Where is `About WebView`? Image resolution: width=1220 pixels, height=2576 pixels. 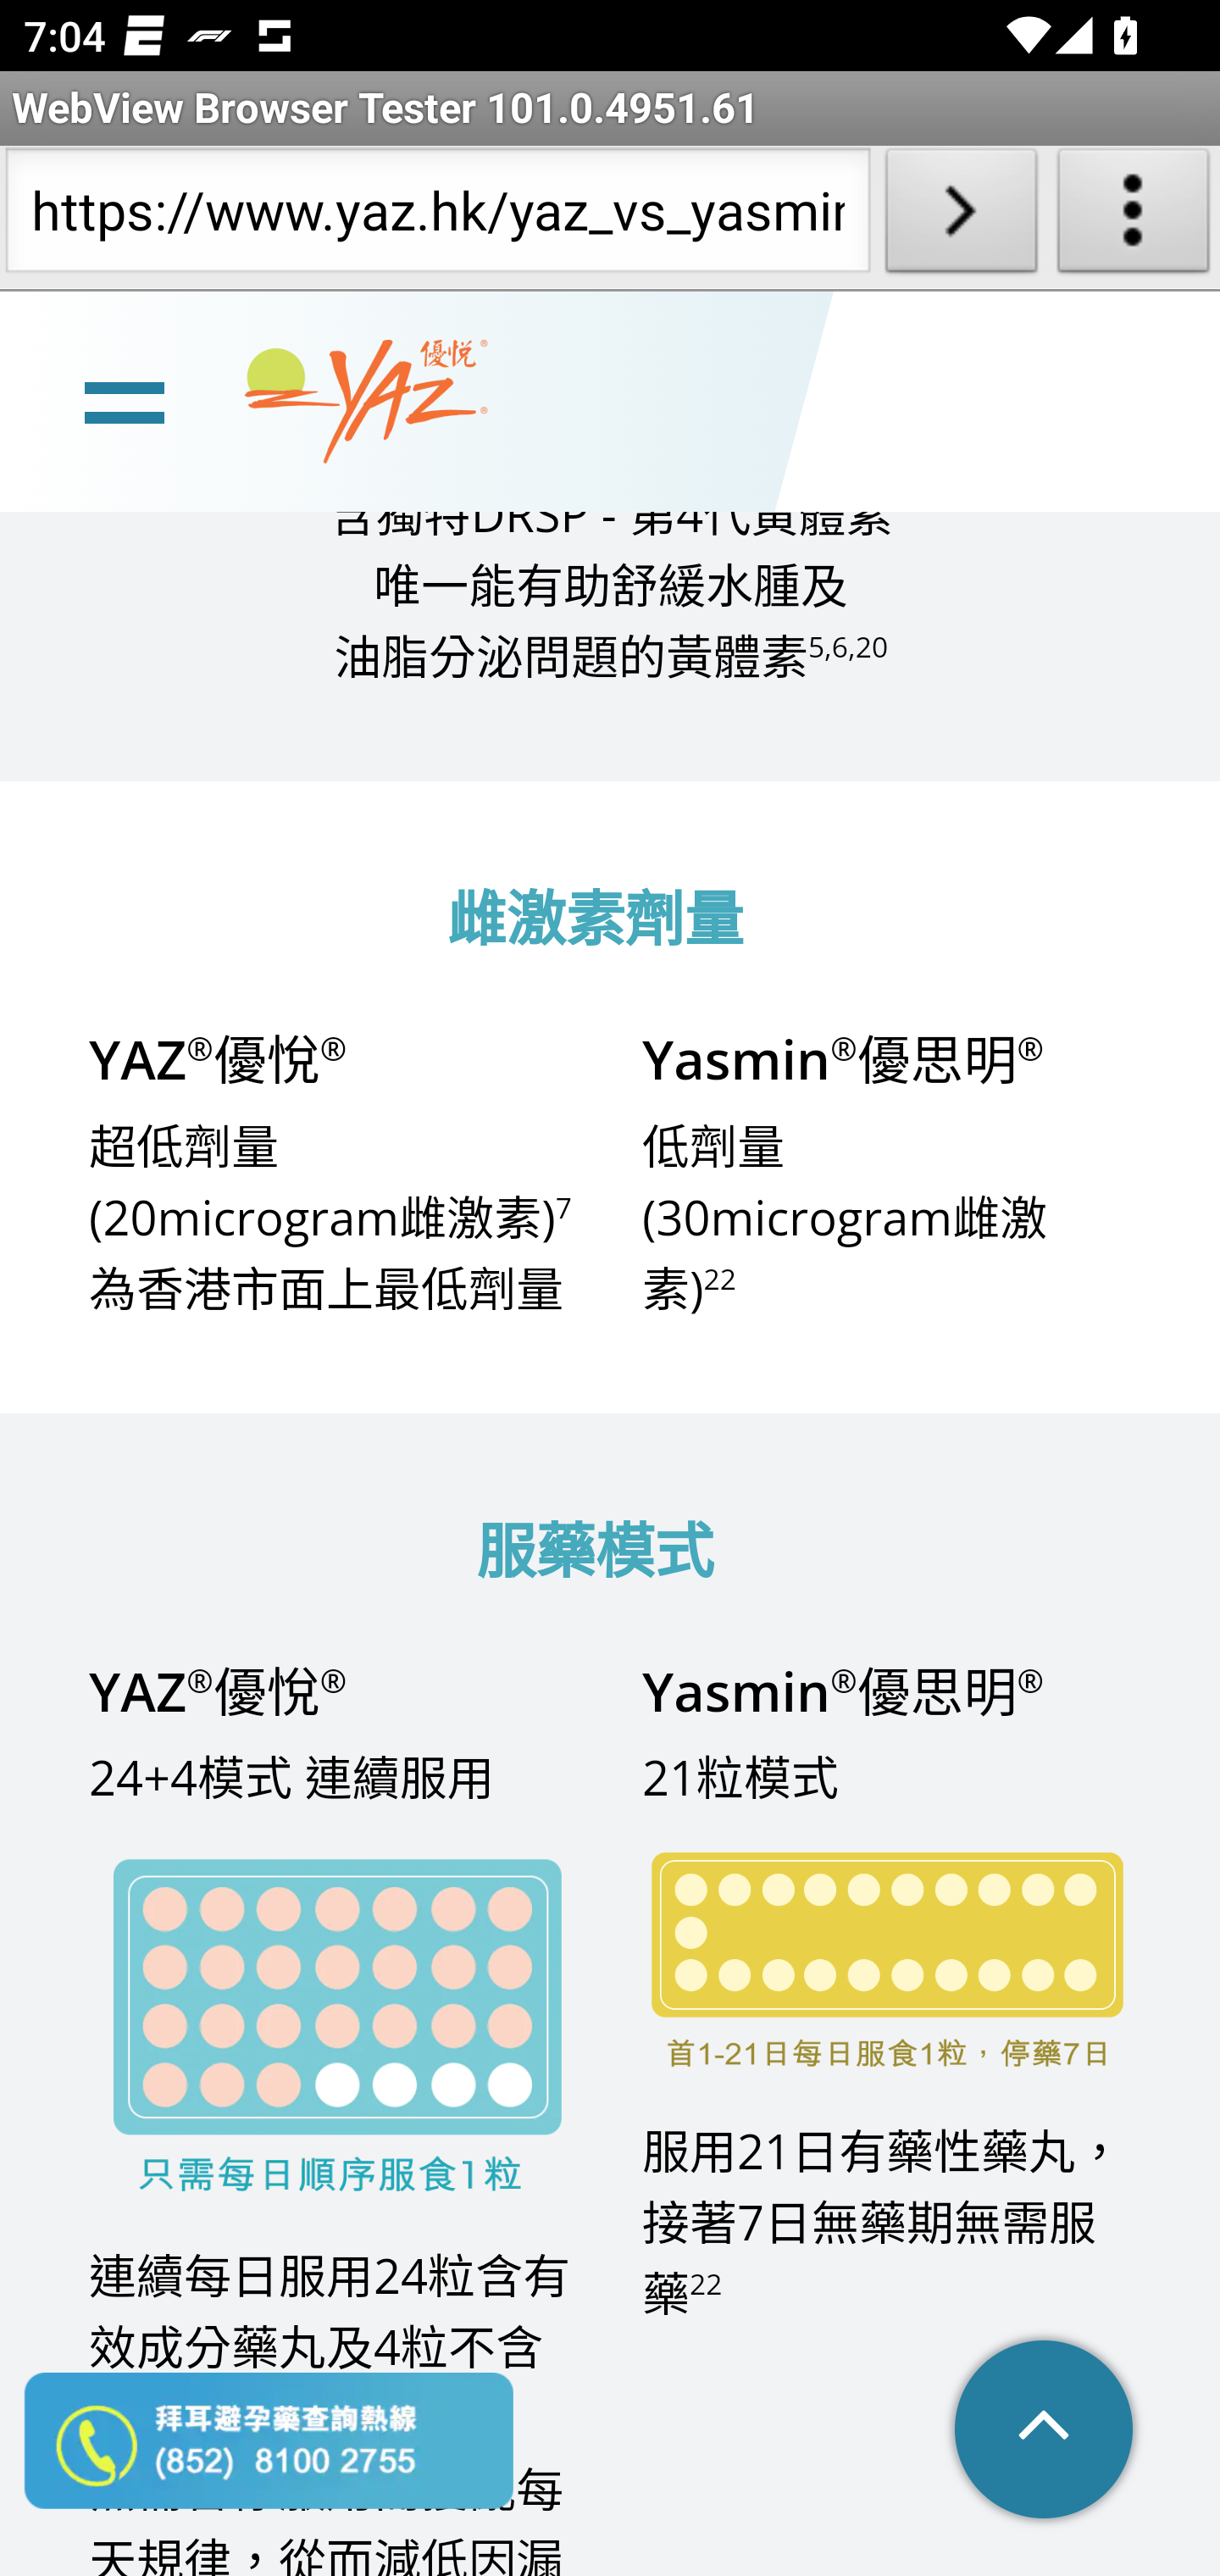 About WebView is located at coordinates (1134, 217).